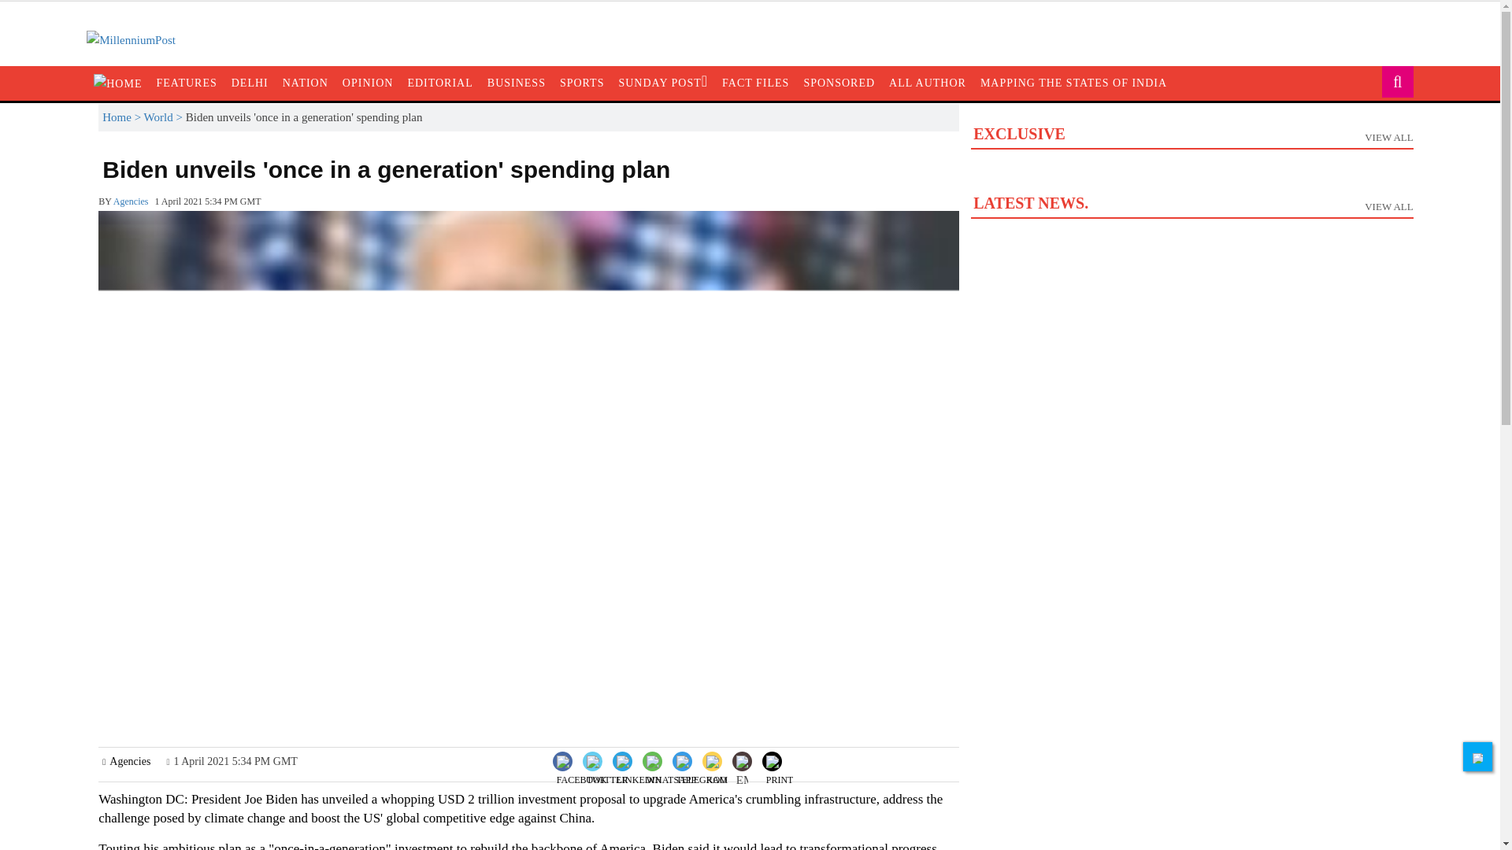 This screenshot has height=850, width=1512. What do you see at coordinates (780, 759) in the screenshot?
I see `Print` at bounding box center [780, 759].